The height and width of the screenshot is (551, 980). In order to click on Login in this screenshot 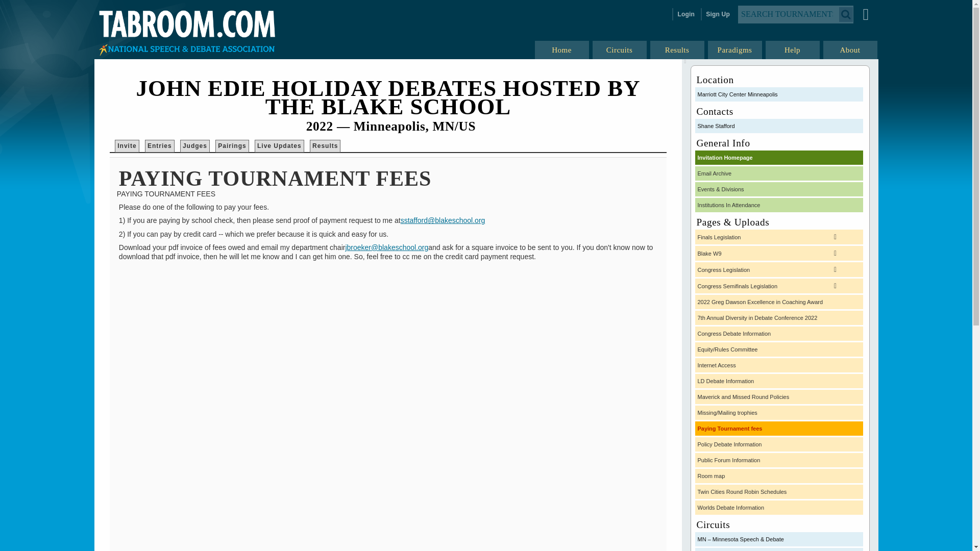, I will do `click(685, 14)`.